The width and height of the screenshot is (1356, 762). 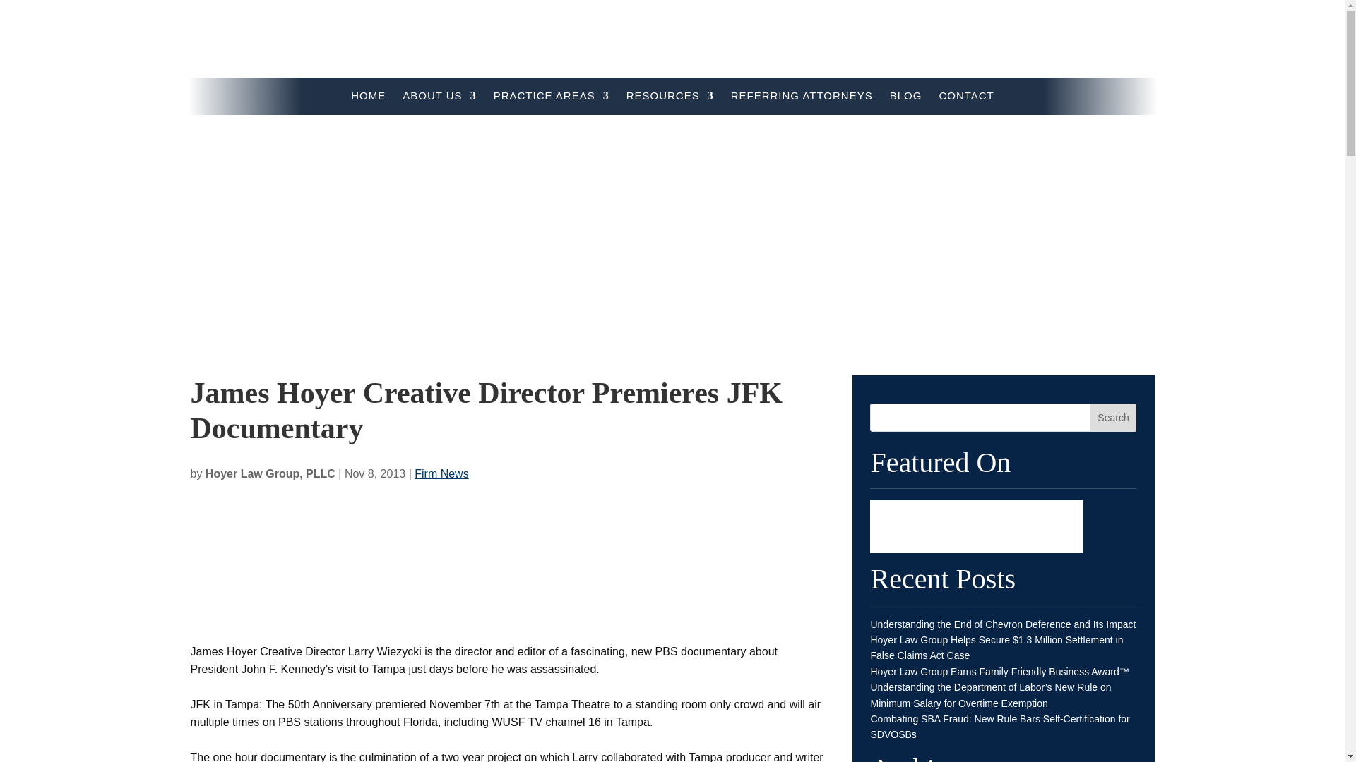 I want to click on PRACTICE AREAS, so click(x=551, y=99).